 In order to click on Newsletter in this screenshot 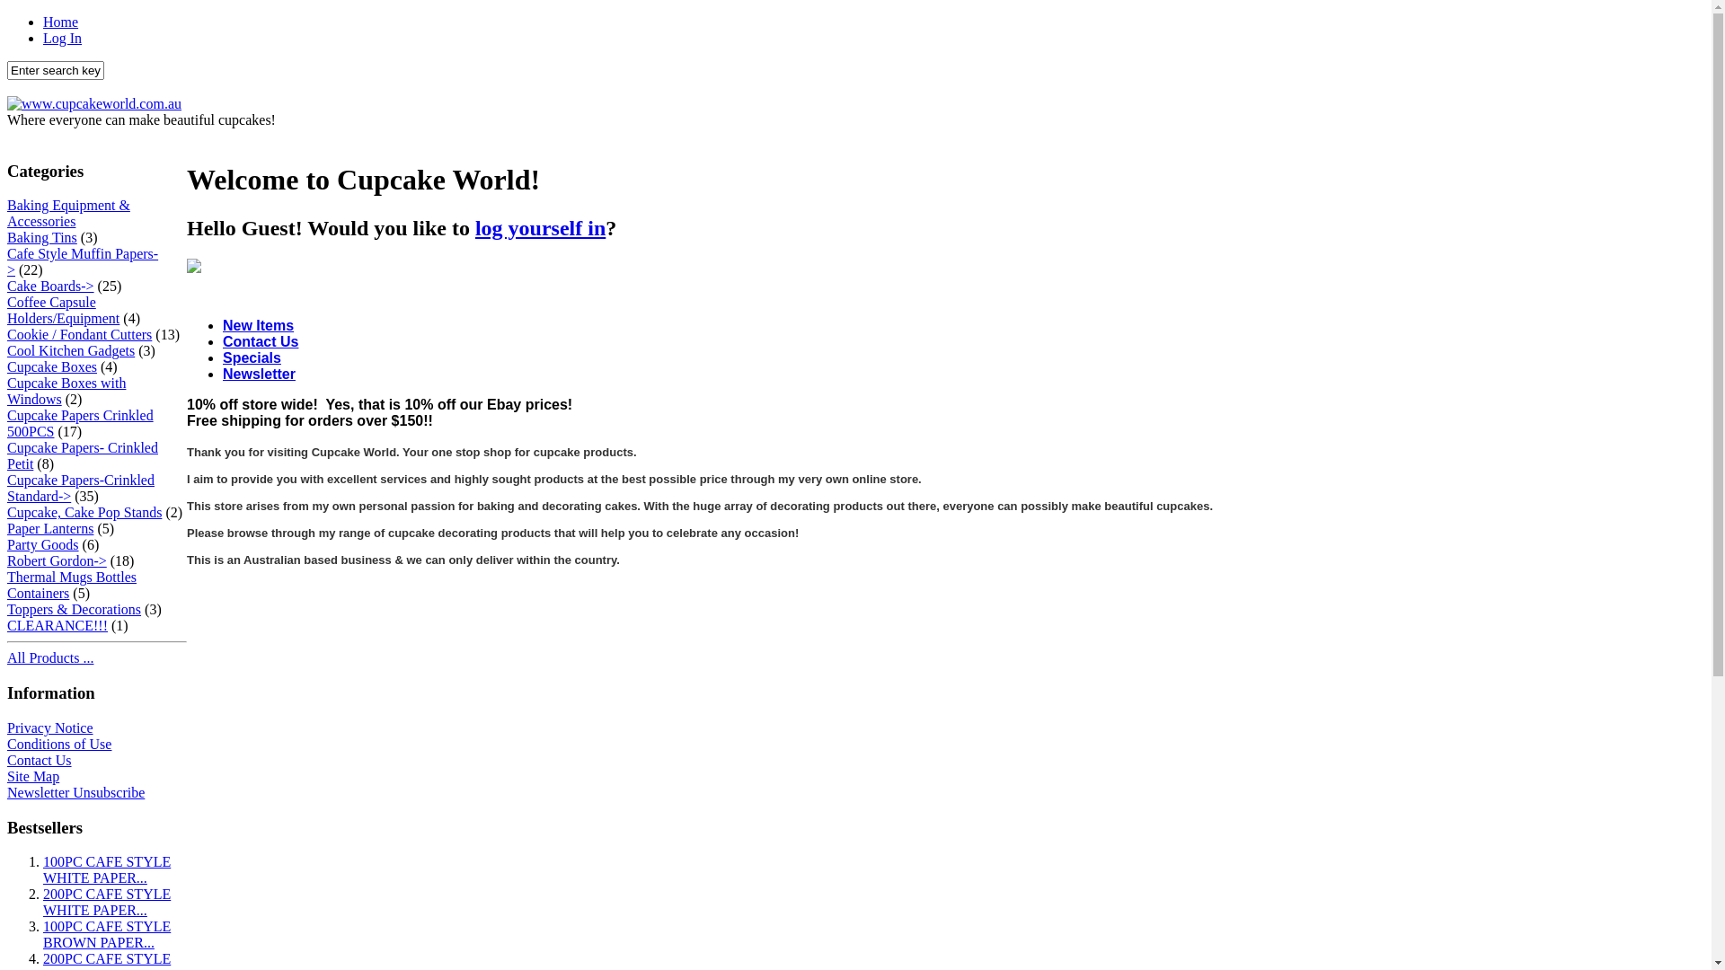, I will do `click(259, 374)`.